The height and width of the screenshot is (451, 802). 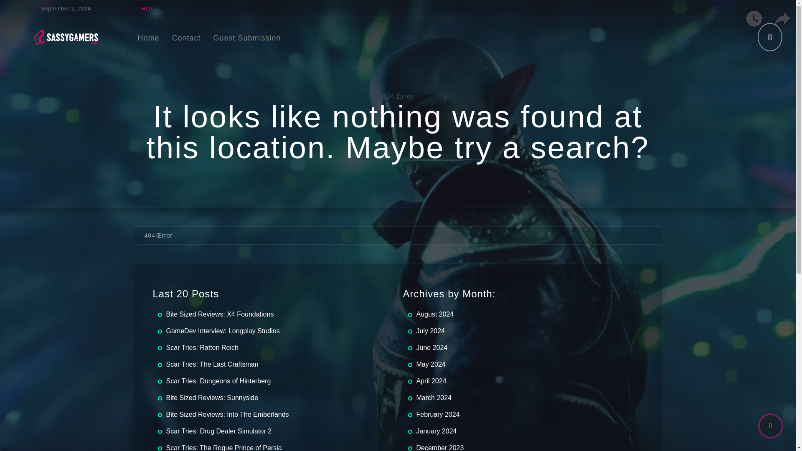 I want to click on Scar Tries: Dungeons of Hinterberg, so click(x=218, y=381).